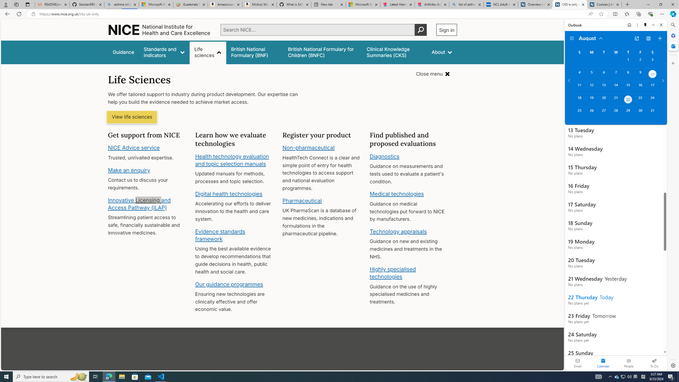 The width and height of the screenshot is (679, 382). Describe the element at coordinates (129, 170) in the screenshot. I see `Make an enquiry` at that location.